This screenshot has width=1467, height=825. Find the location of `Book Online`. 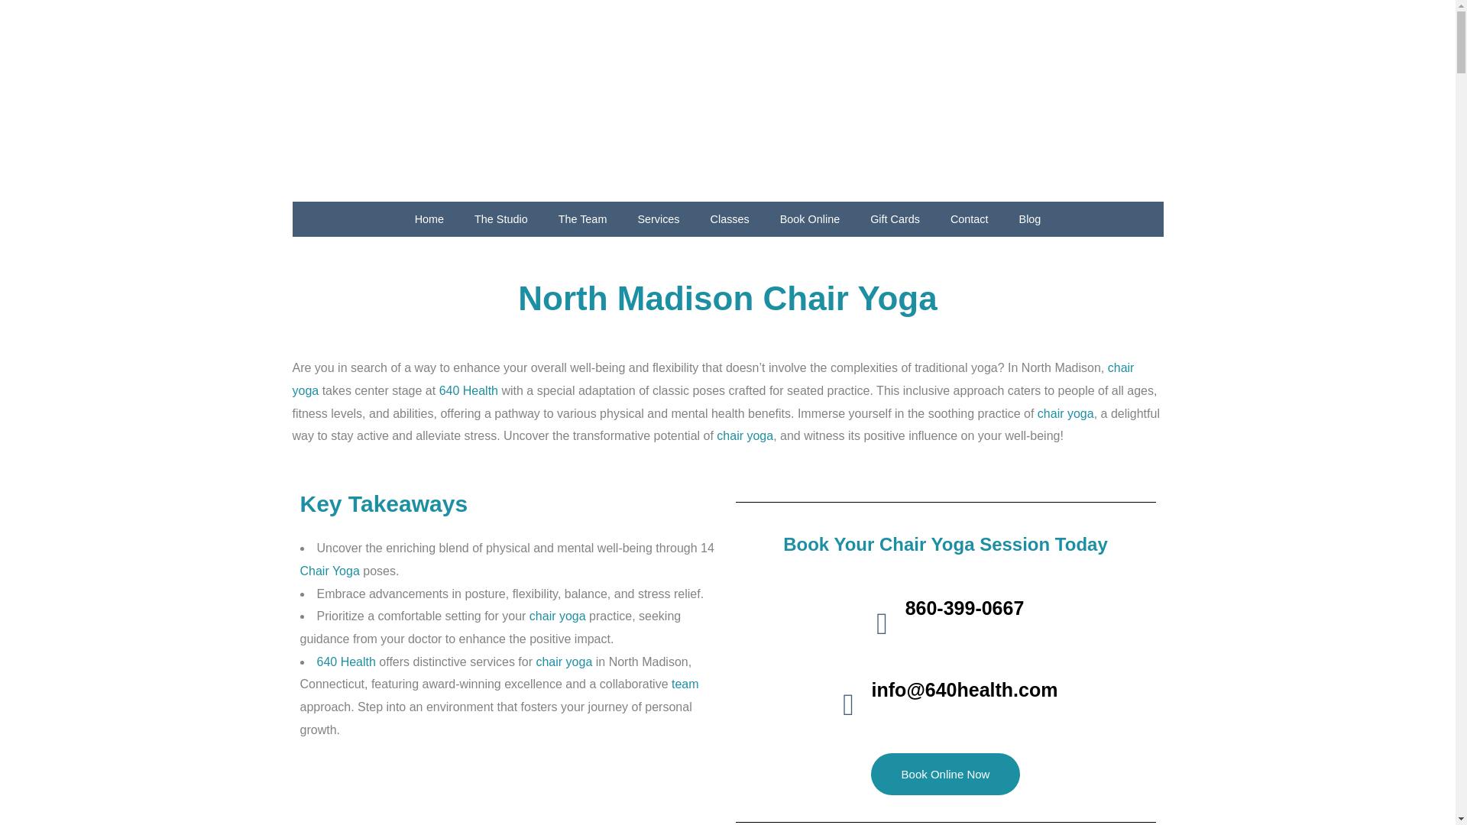

Book Online is located at coordinates (810, 218).